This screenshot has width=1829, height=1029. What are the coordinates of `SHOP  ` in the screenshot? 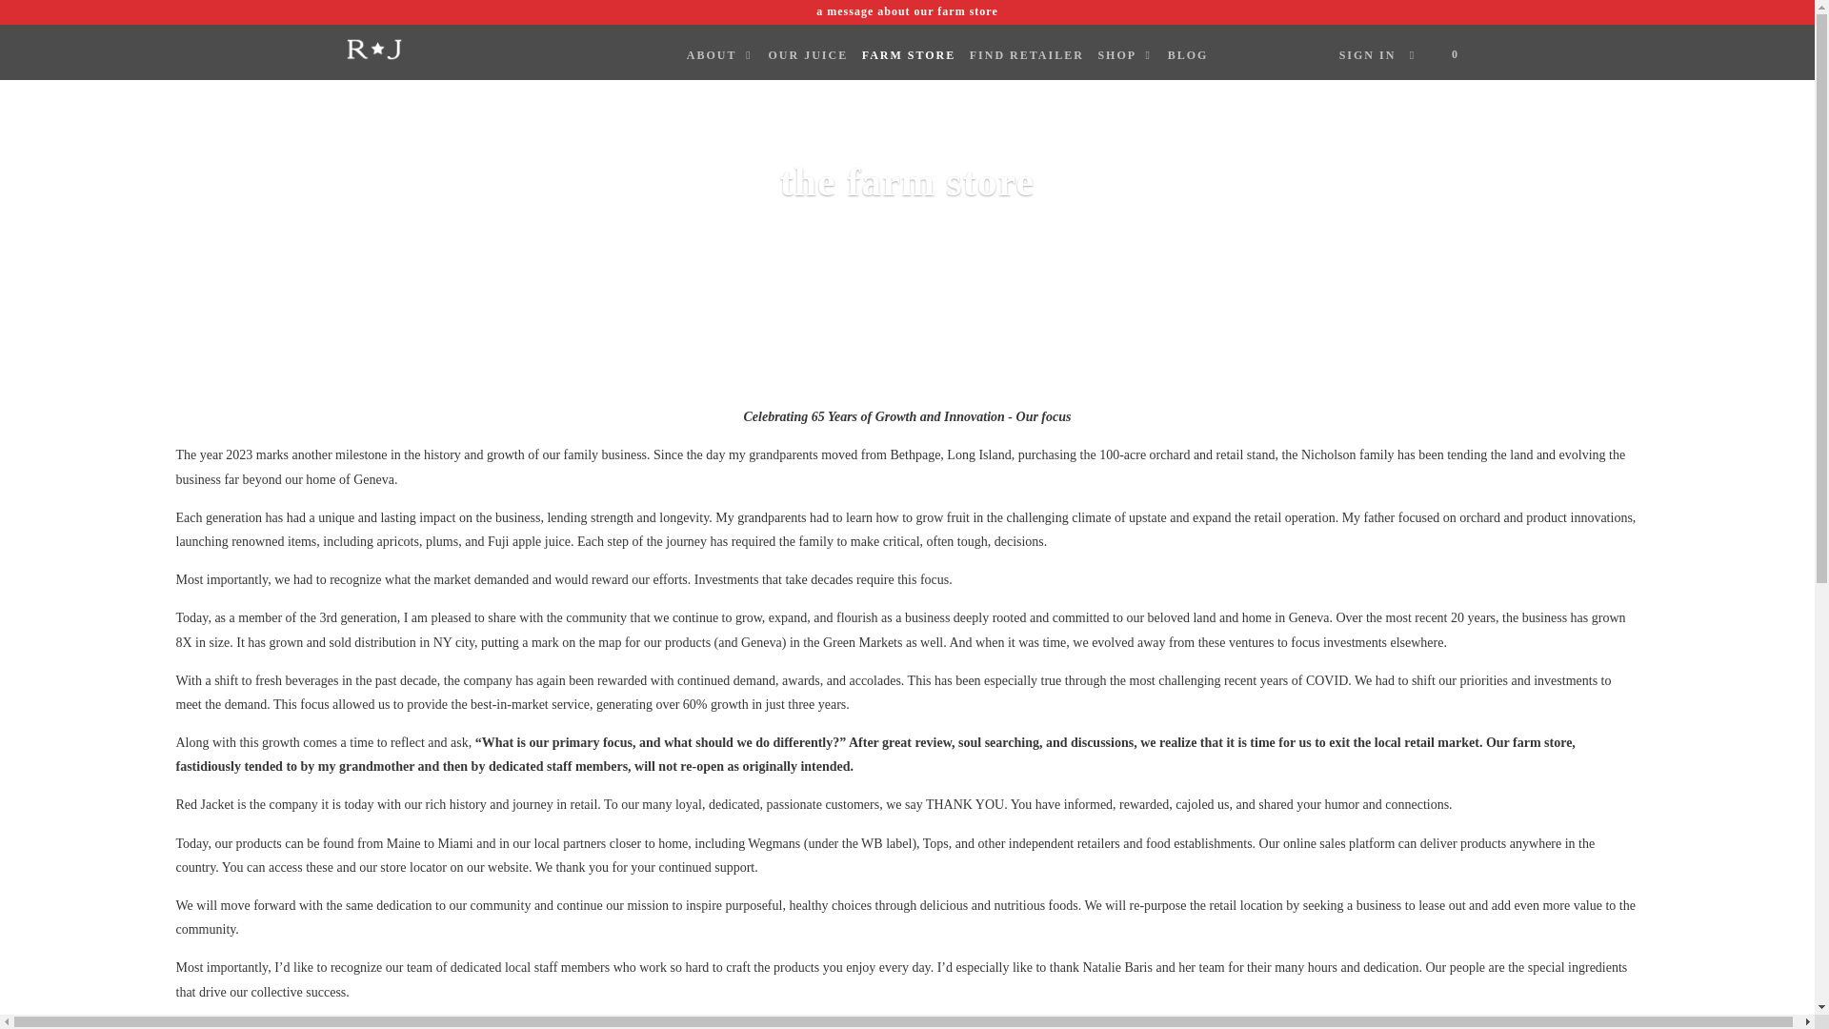 It's located at (1126, 55).